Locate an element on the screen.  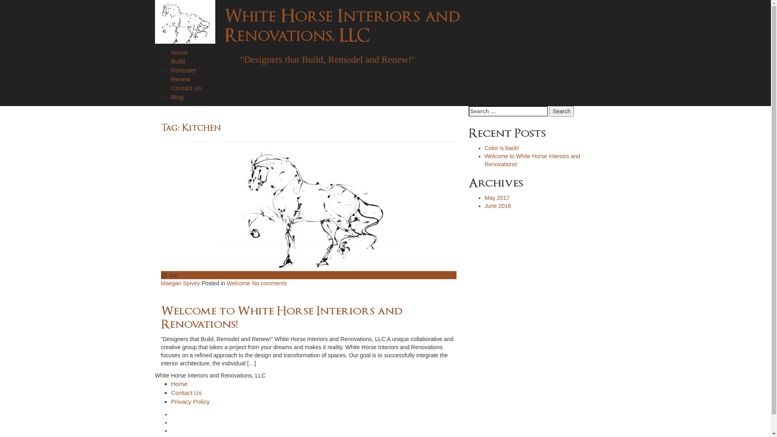
Privacy Policy is located at coordinates (190, 401).